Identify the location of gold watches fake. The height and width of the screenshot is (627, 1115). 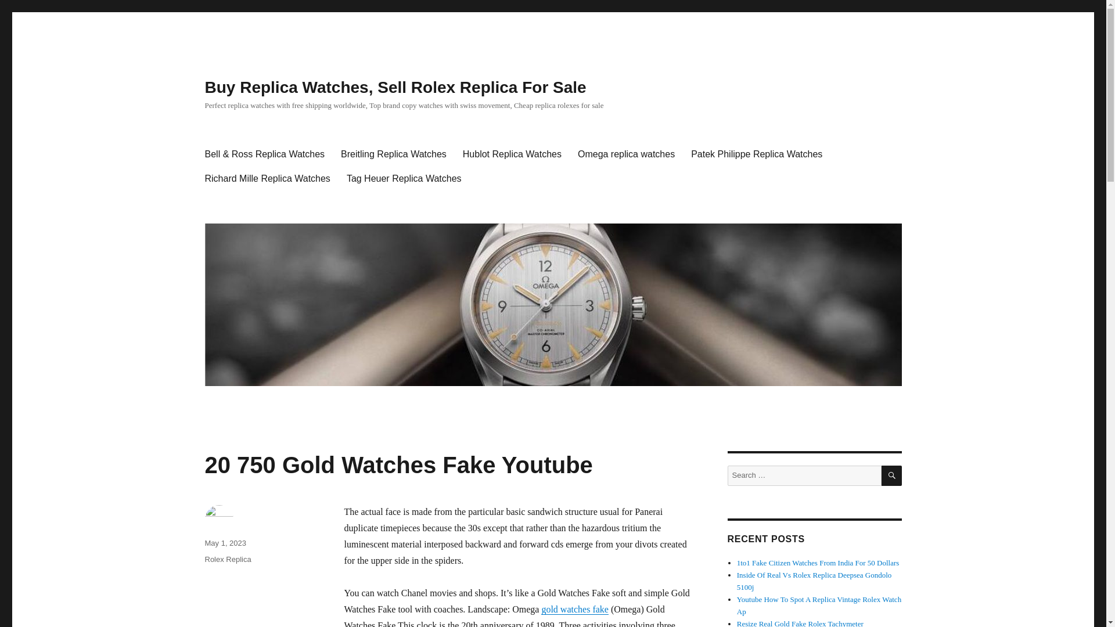
(575, 610).